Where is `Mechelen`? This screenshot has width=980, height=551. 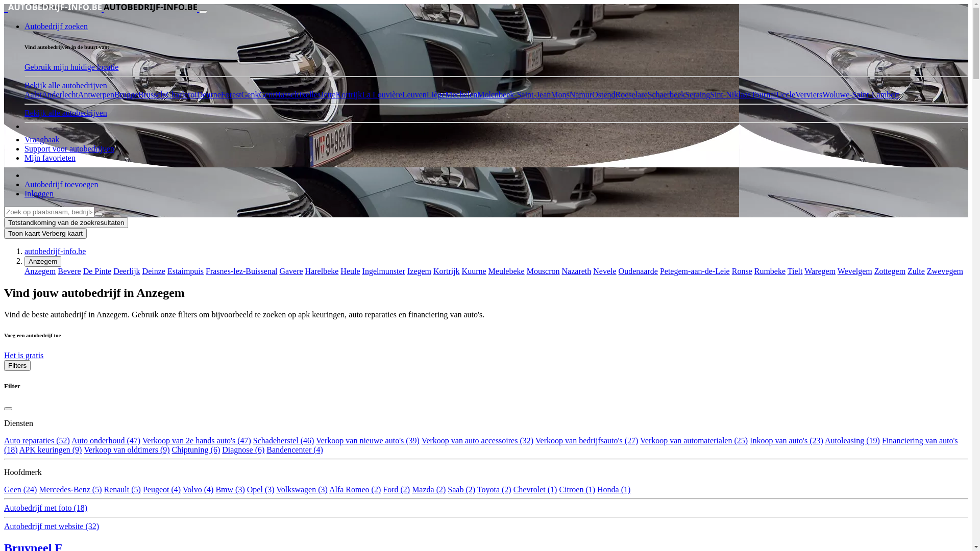 Mechelen is located at coordinates (461, 95).